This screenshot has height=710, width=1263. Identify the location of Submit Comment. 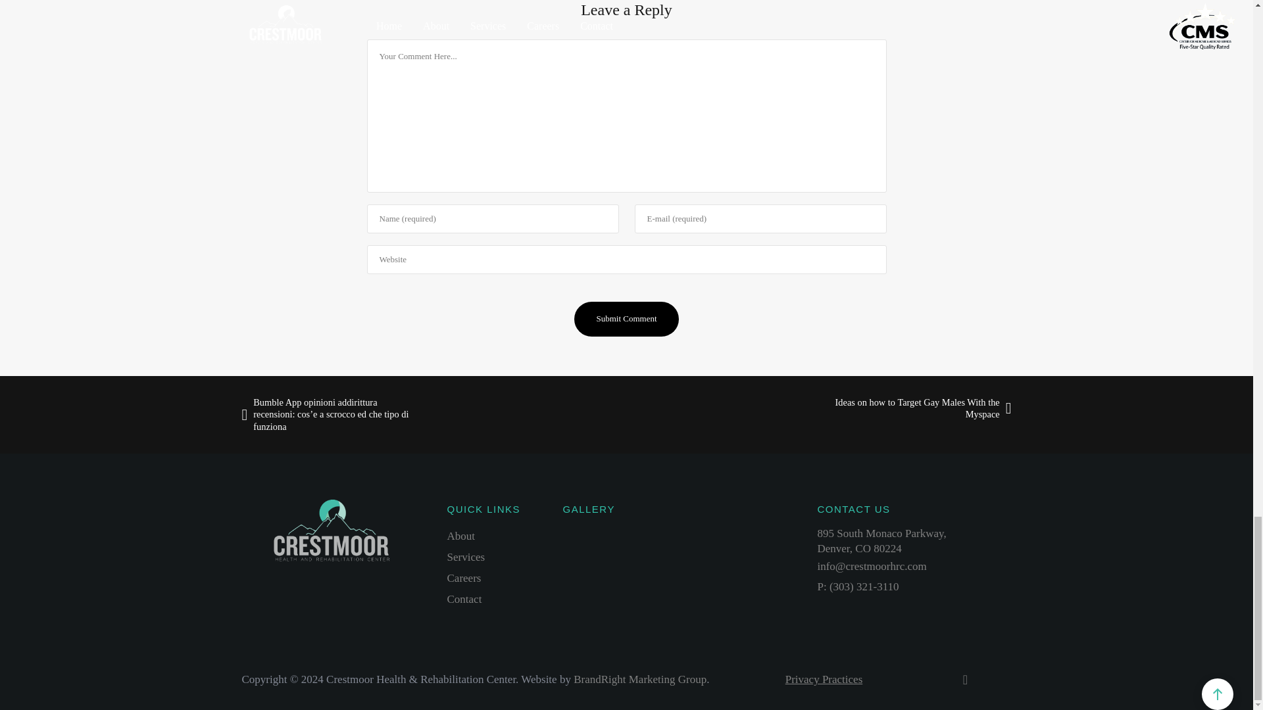
(466, 557).